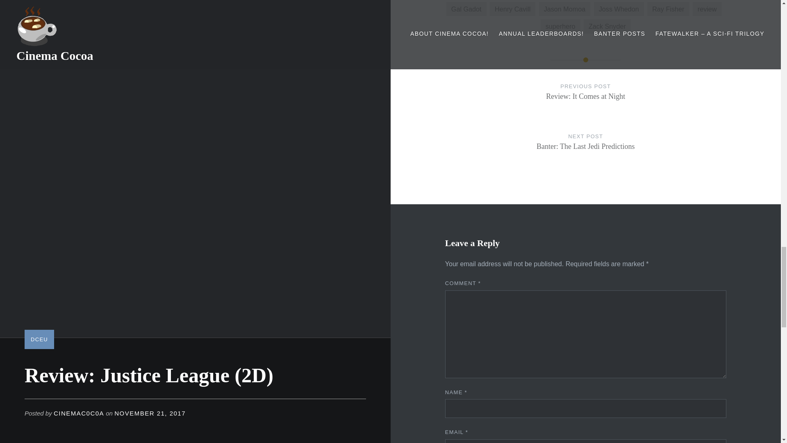 This screenshot has width=787, height=443. What do you see at coordinates (466, 9) in the screenshot?
I see `Ray Fisher` at bounding box center [466, 9].